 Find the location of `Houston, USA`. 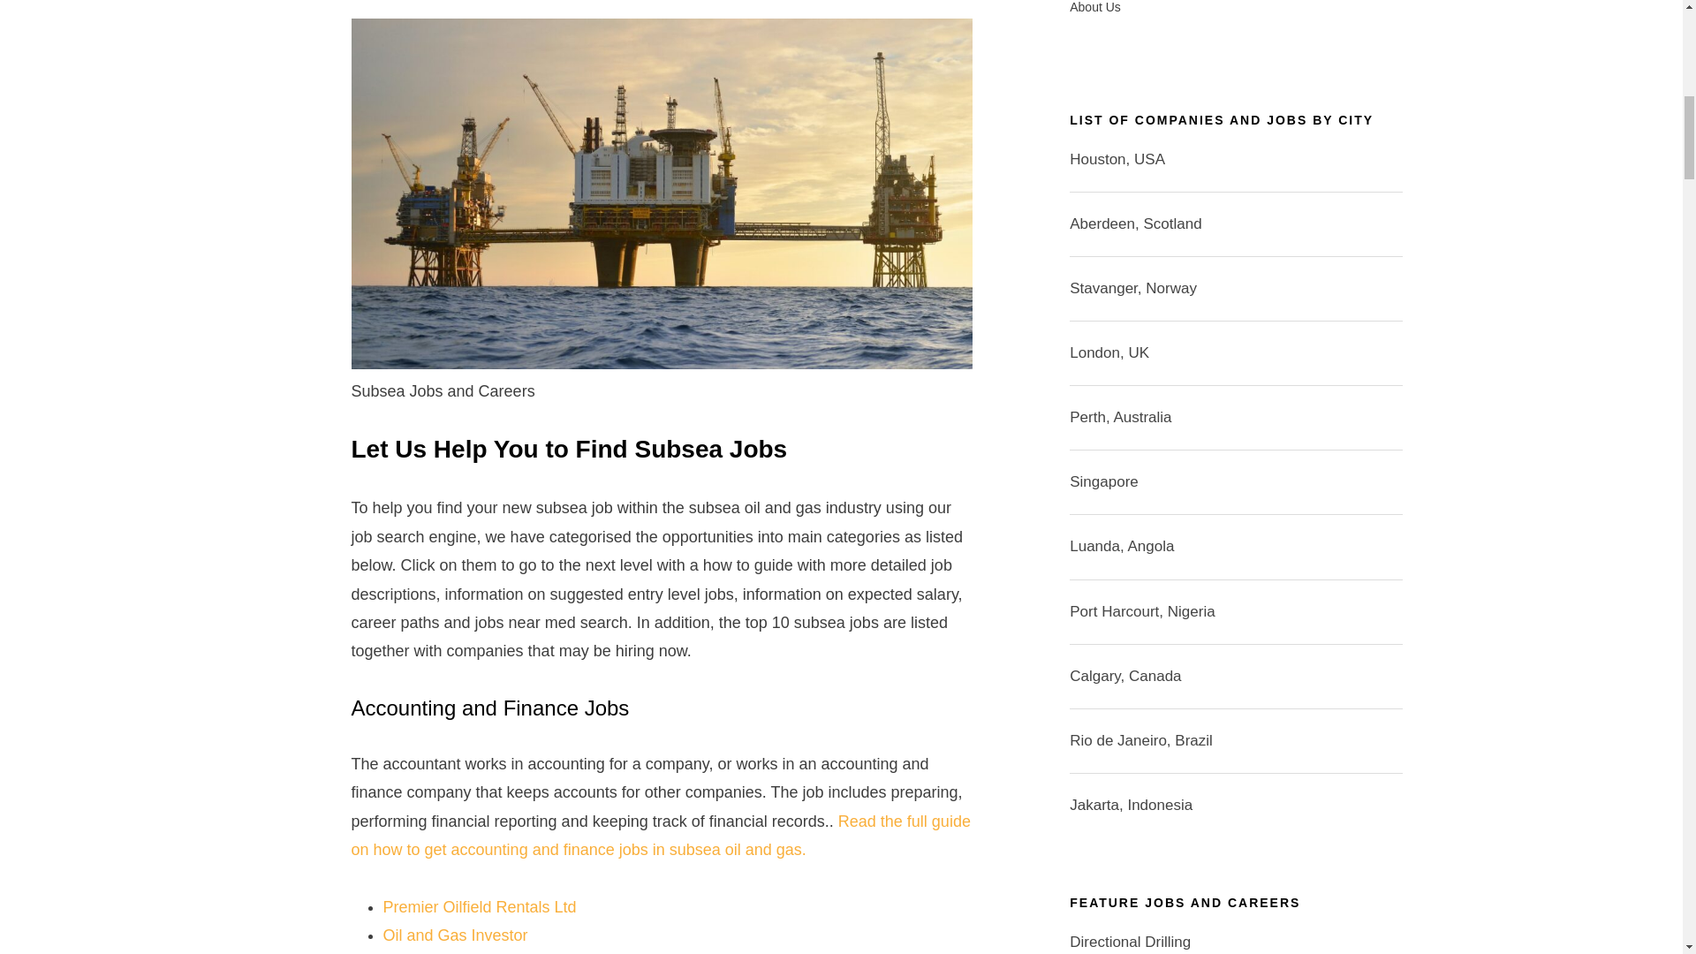

Houston, USA is located at coordinates (1117, 159).